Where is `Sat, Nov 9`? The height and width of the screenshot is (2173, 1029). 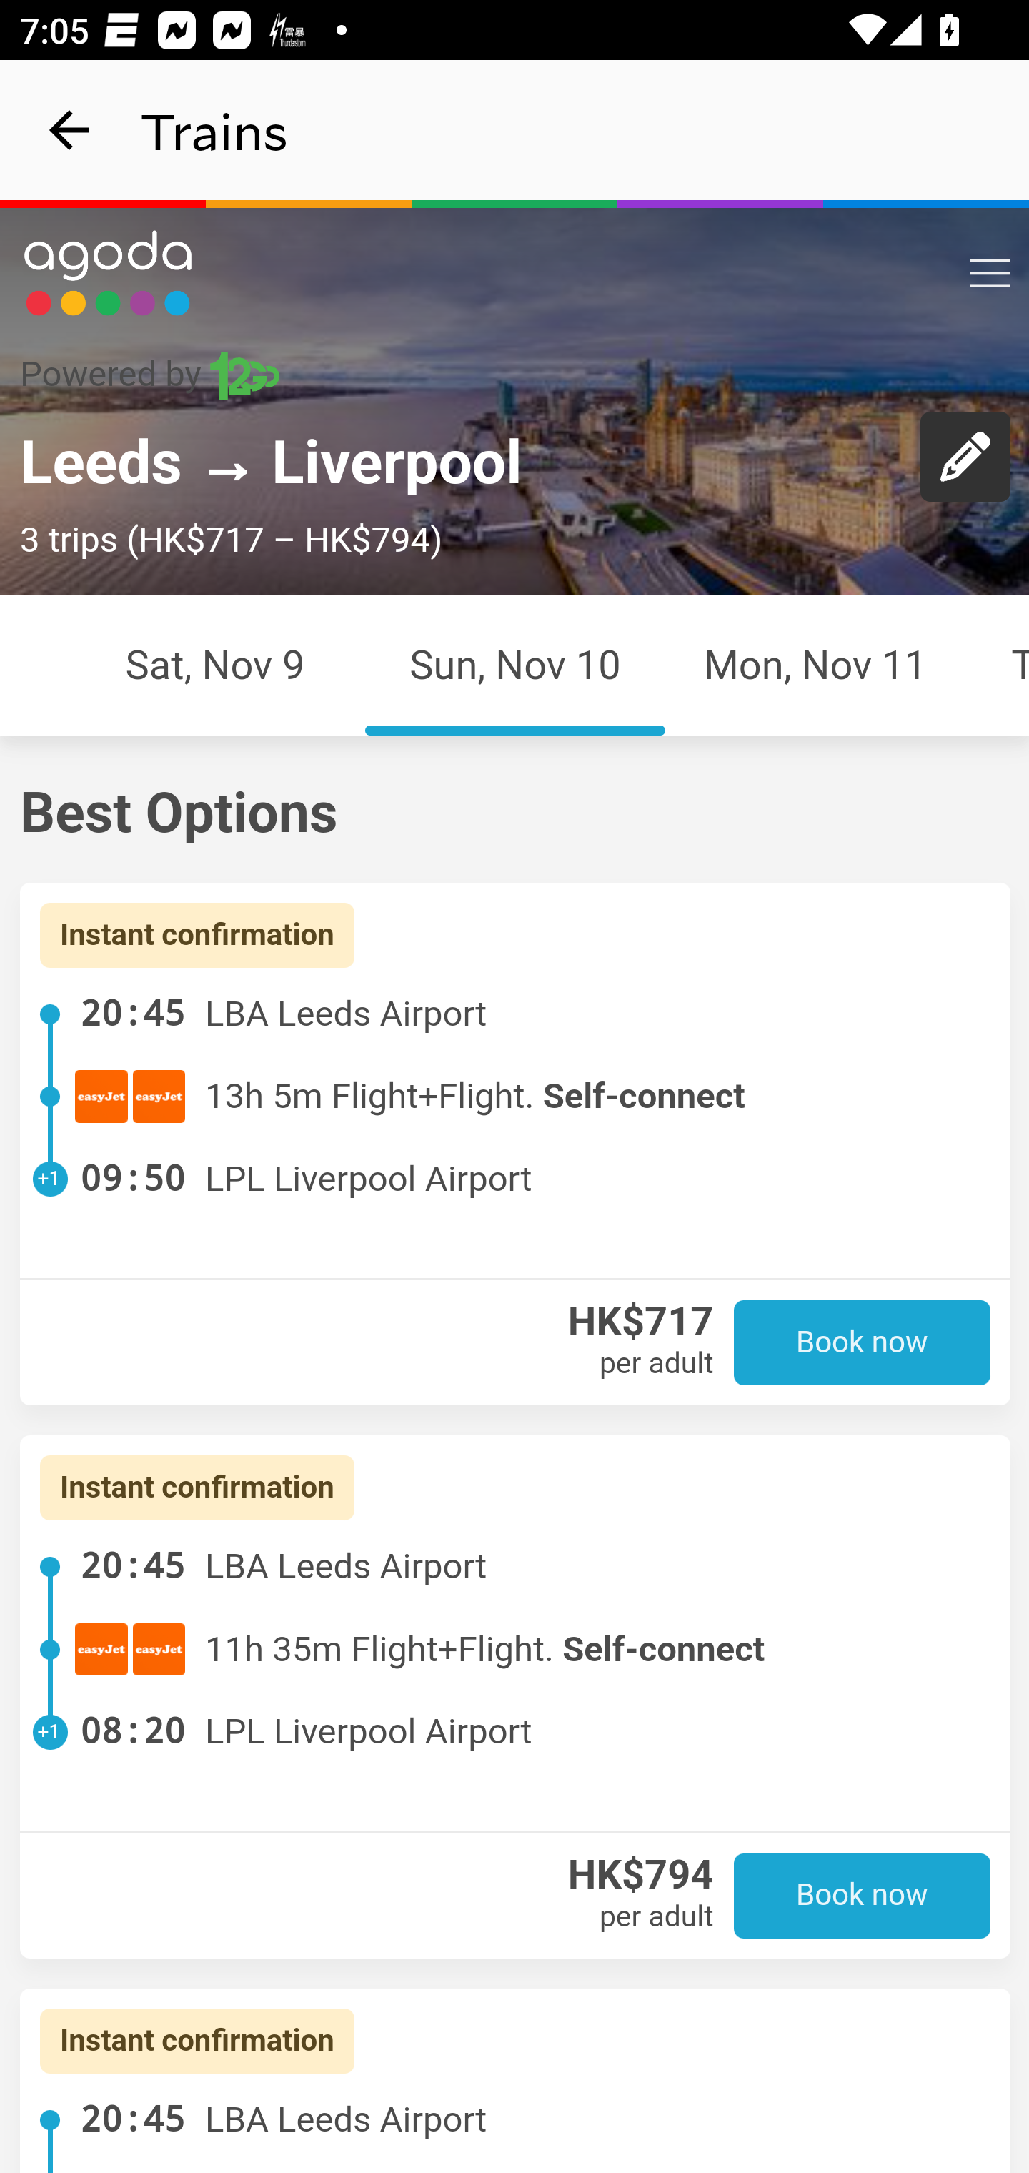
Sat, Nov 9 is located at coordinates (214, 663).